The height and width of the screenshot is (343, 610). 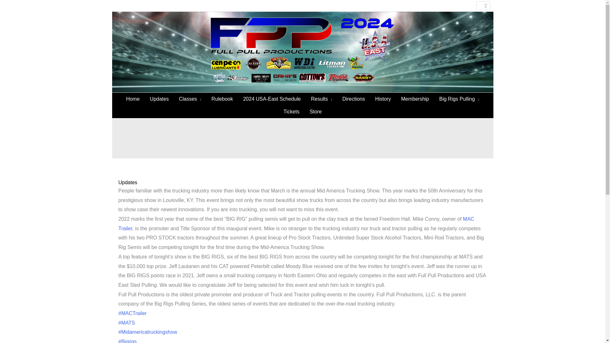 I want to click on History, so click(x=383, y=99).